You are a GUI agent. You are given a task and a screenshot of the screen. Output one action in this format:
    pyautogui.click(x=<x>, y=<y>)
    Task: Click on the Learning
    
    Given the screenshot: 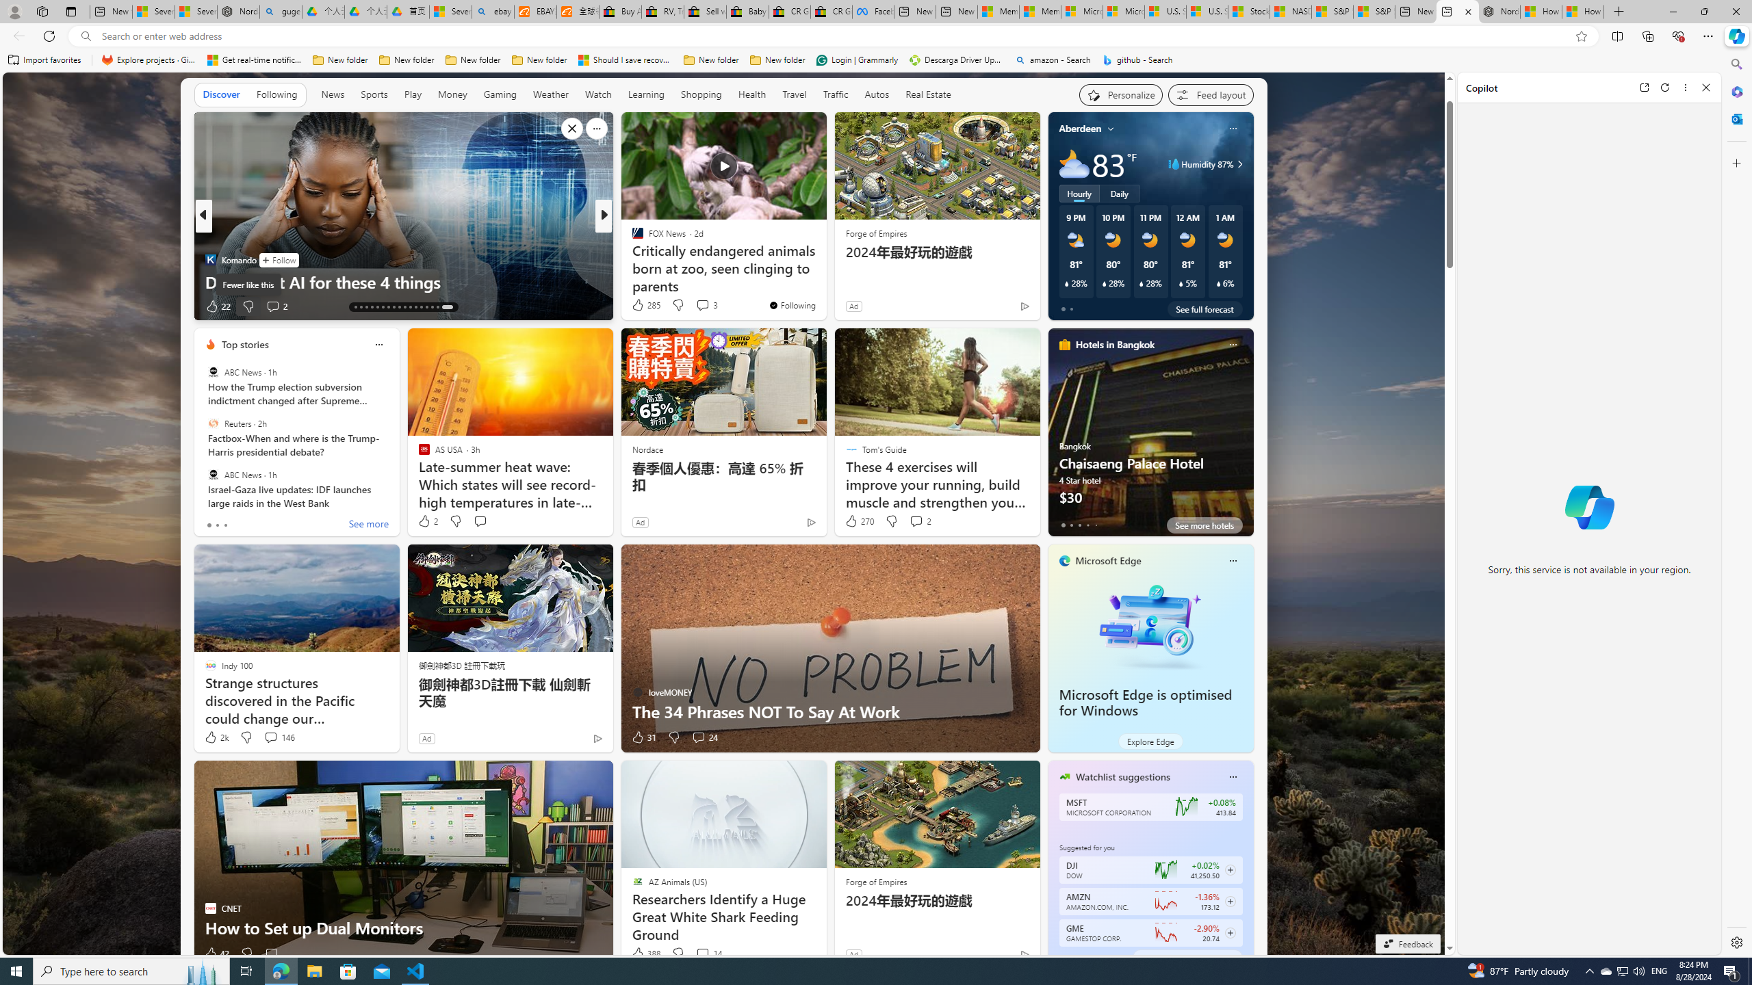 What is the action you would take?
    pyautogui.click(x=646, y=95)
    